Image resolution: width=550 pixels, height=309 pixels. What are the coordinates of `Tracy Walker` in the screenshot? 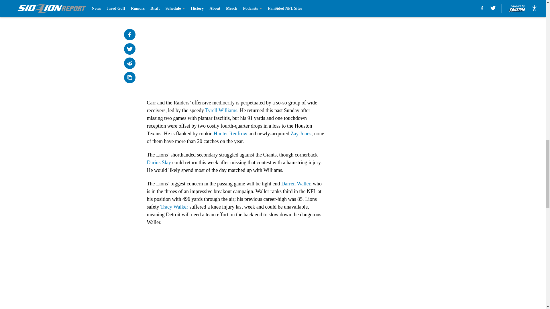 It's located at (174, 207).